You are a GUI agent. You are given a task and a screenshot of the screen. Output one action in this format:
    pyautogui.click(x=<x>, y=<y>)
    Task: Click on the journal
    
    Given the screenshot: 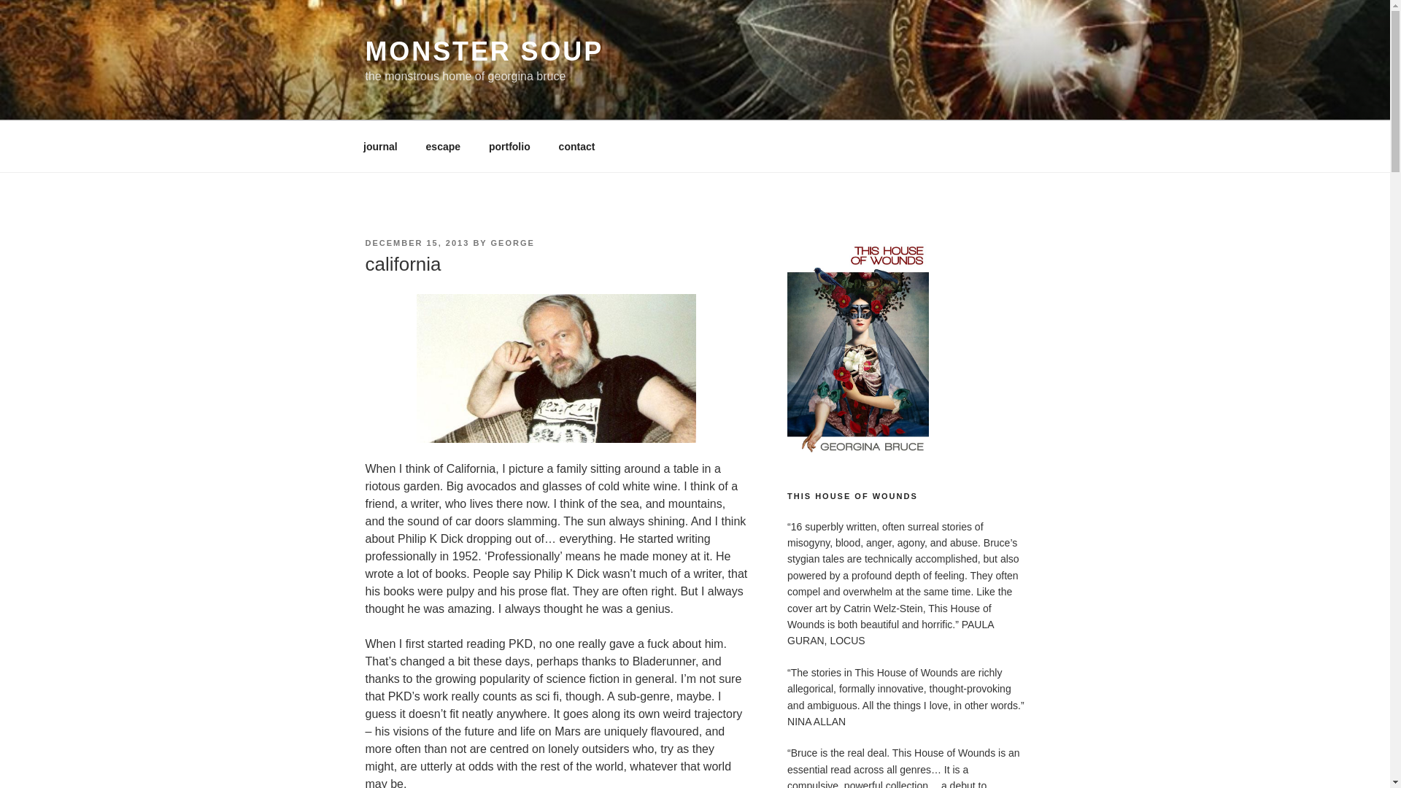 What is the action you would take?
    pyautogui.click(x=380, y=146)
    